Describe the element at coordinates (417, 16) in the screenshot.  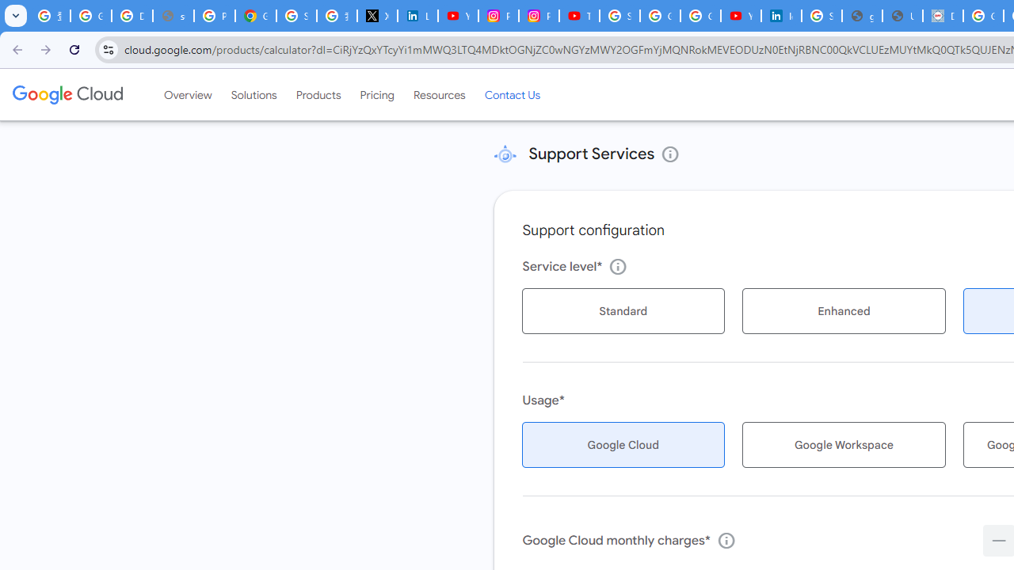
I see `LinkedIn Privacy Policy` at that location.